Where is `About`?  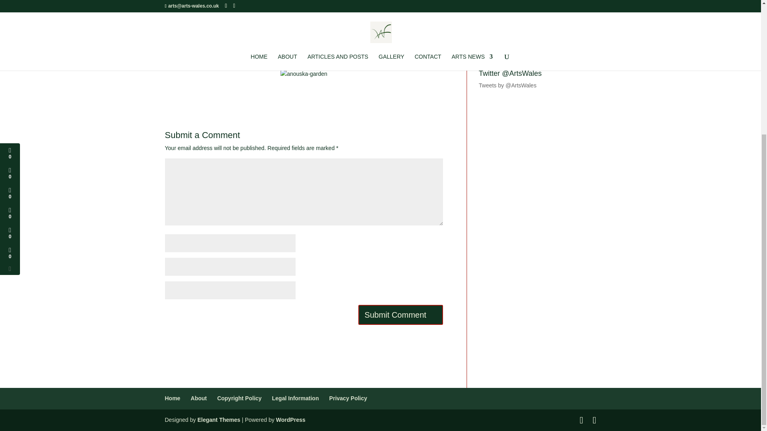
About is located at coordinates (198, 398).